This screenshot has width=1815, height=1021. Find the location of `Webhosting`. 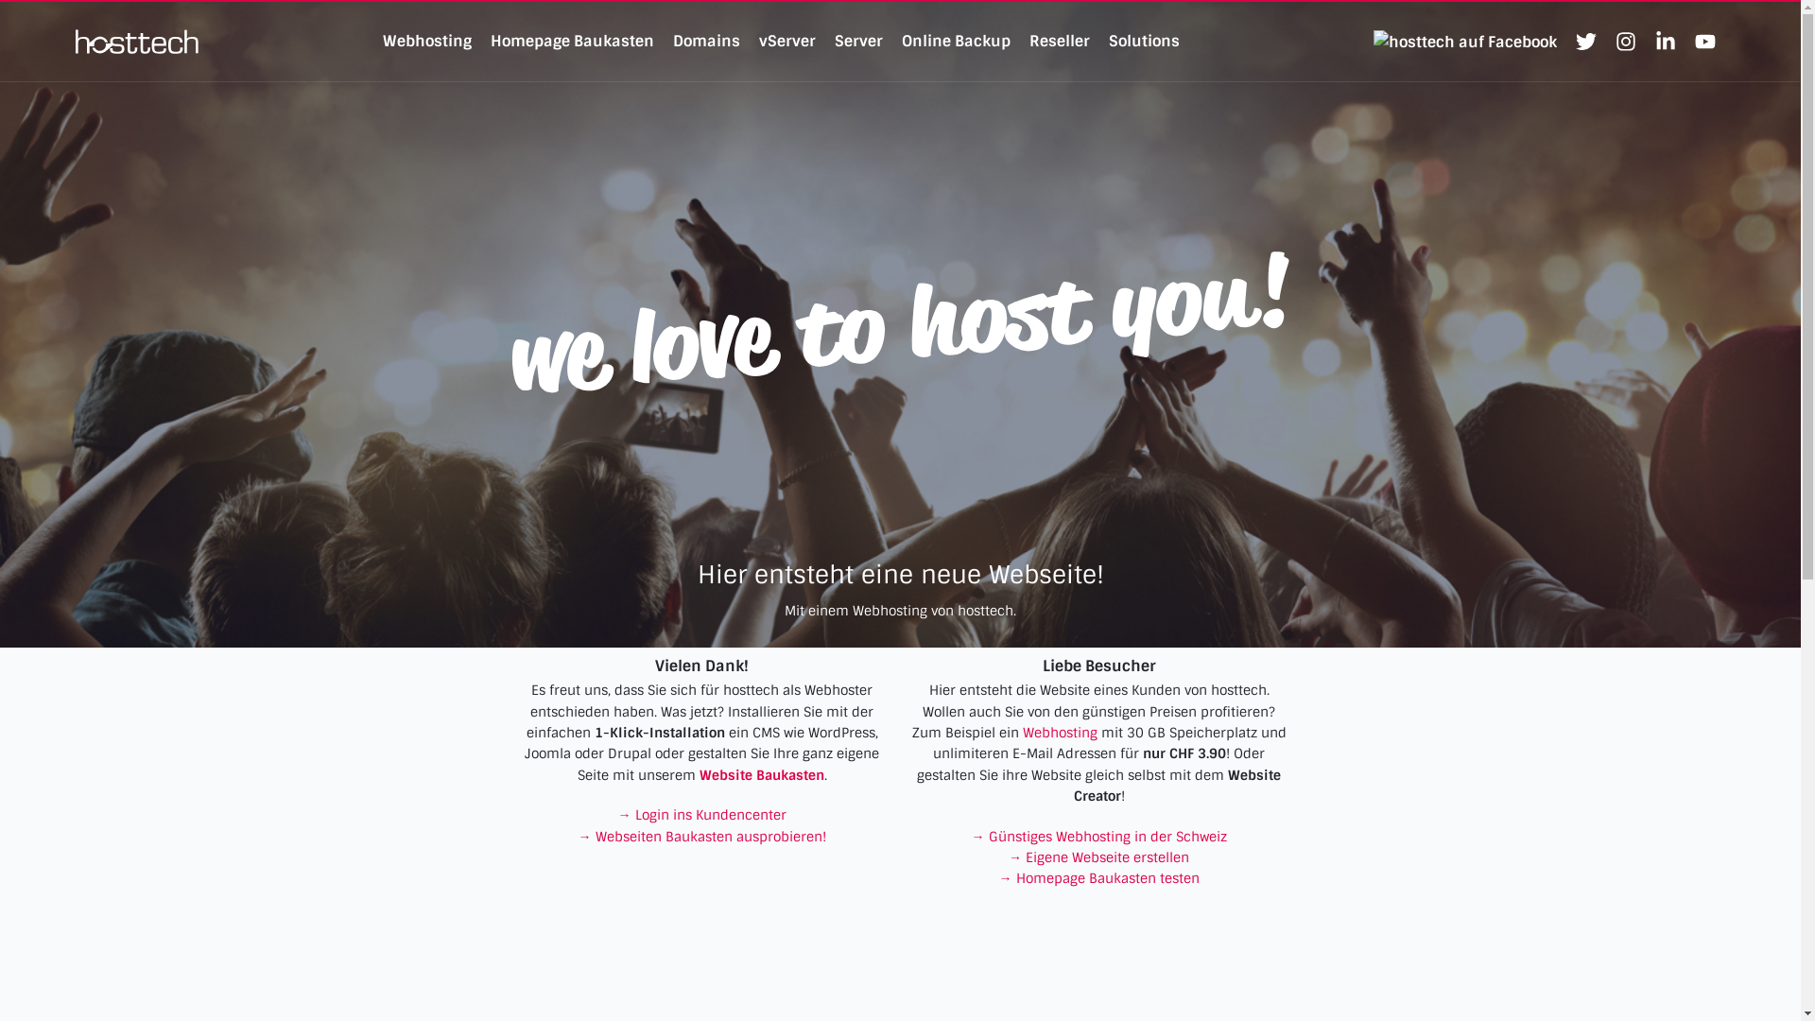

Webhosting is located at coordinates (1061, 733).